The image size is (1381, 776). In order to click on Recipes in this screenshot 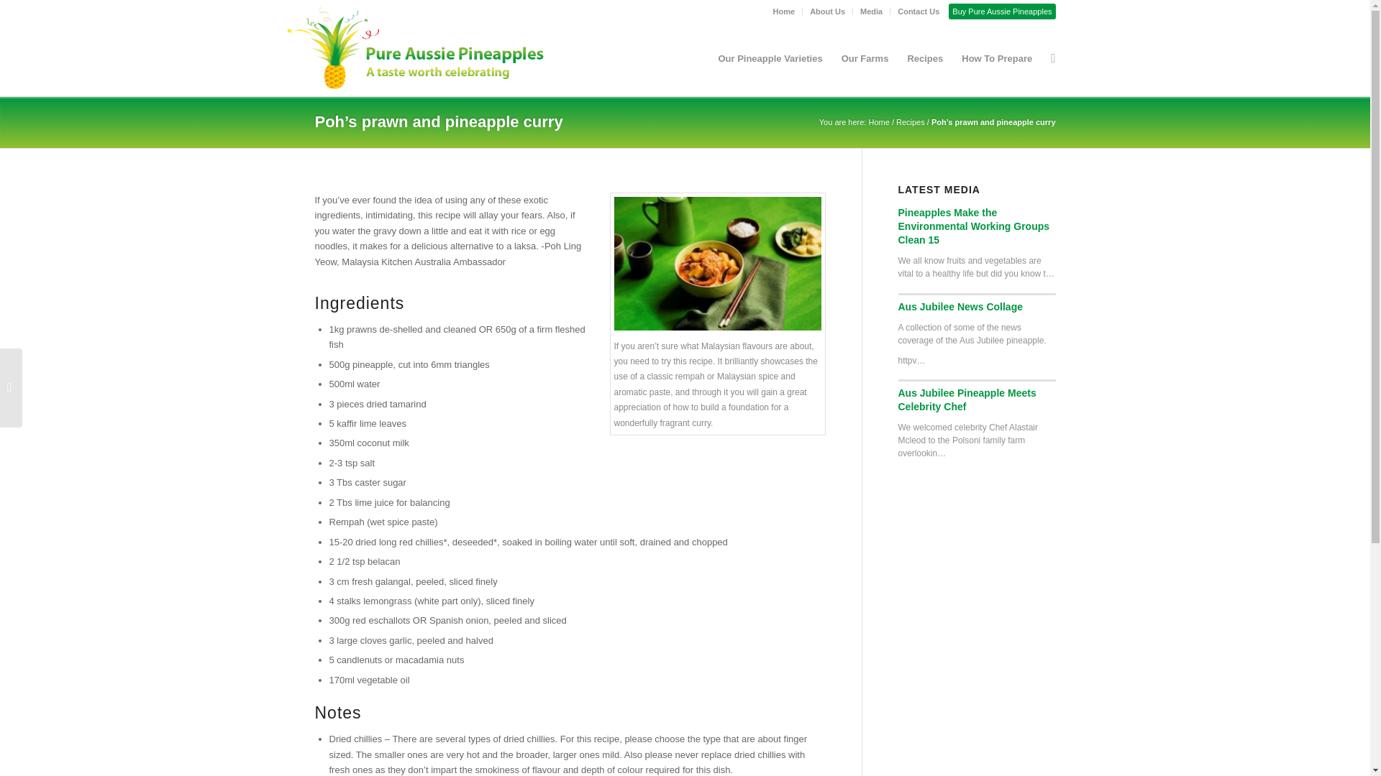, I will do `click(911, 122)`.